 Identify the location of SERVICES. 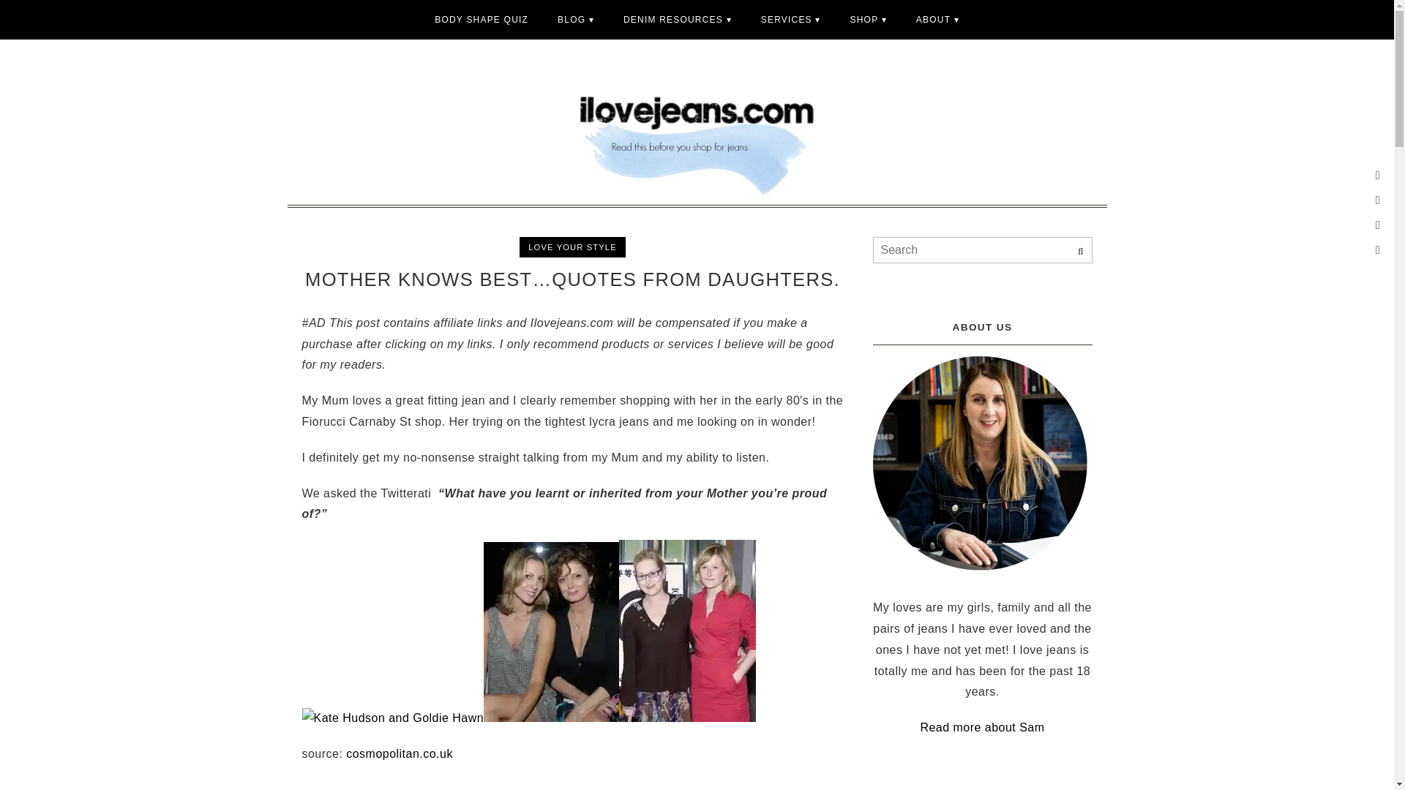
(790, 20).